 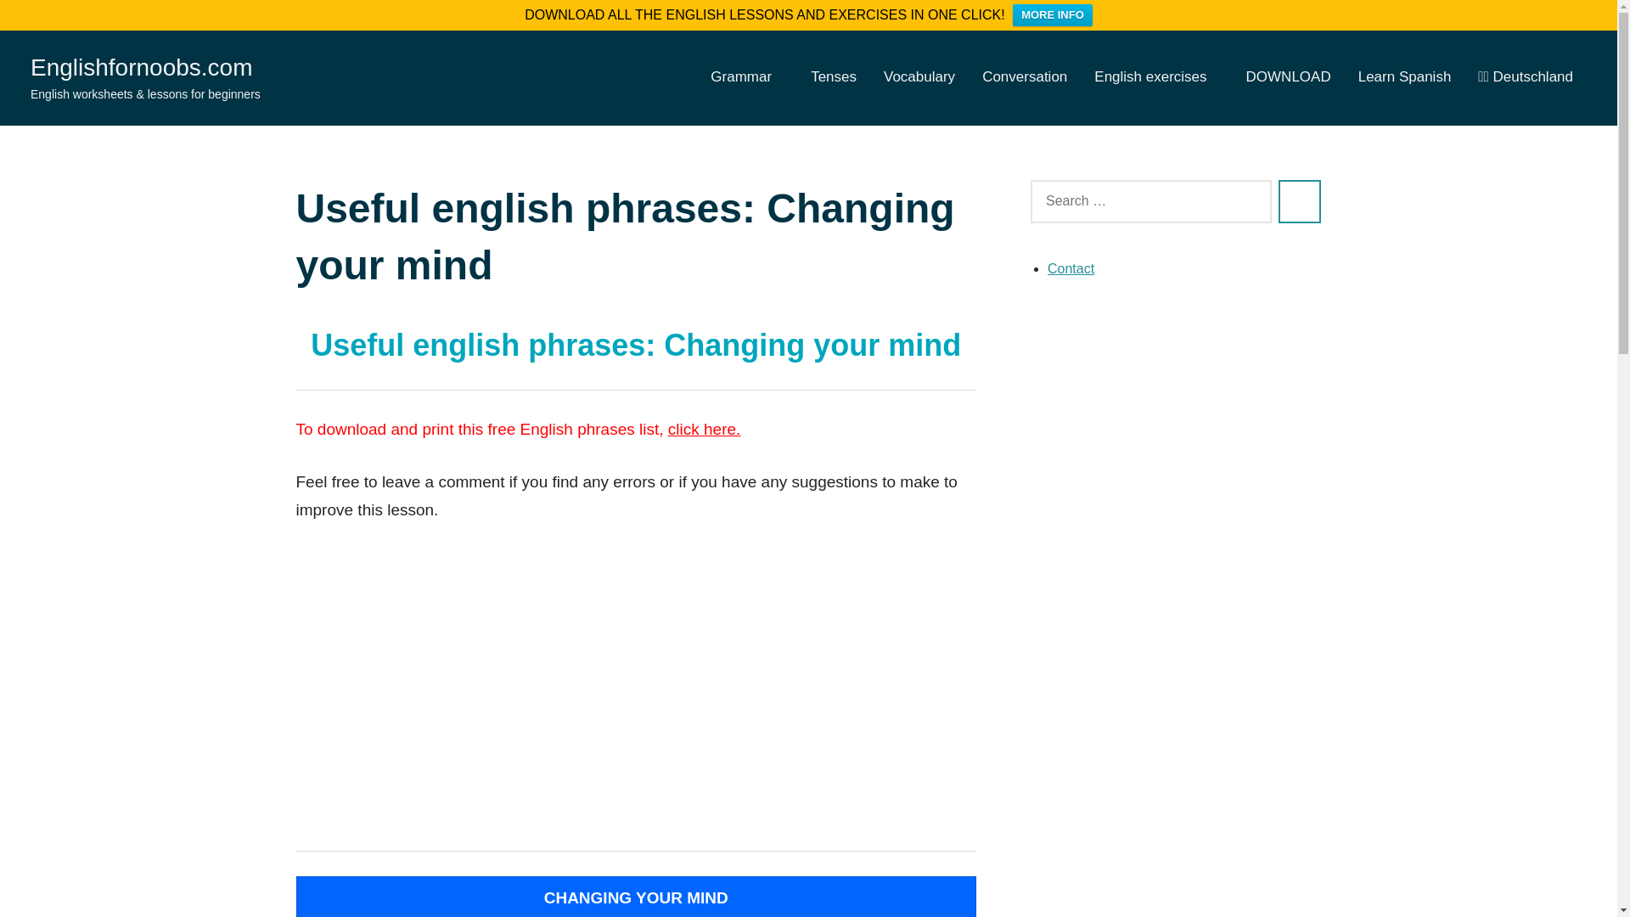 I want to click on click here., so click(x=705, y=429).